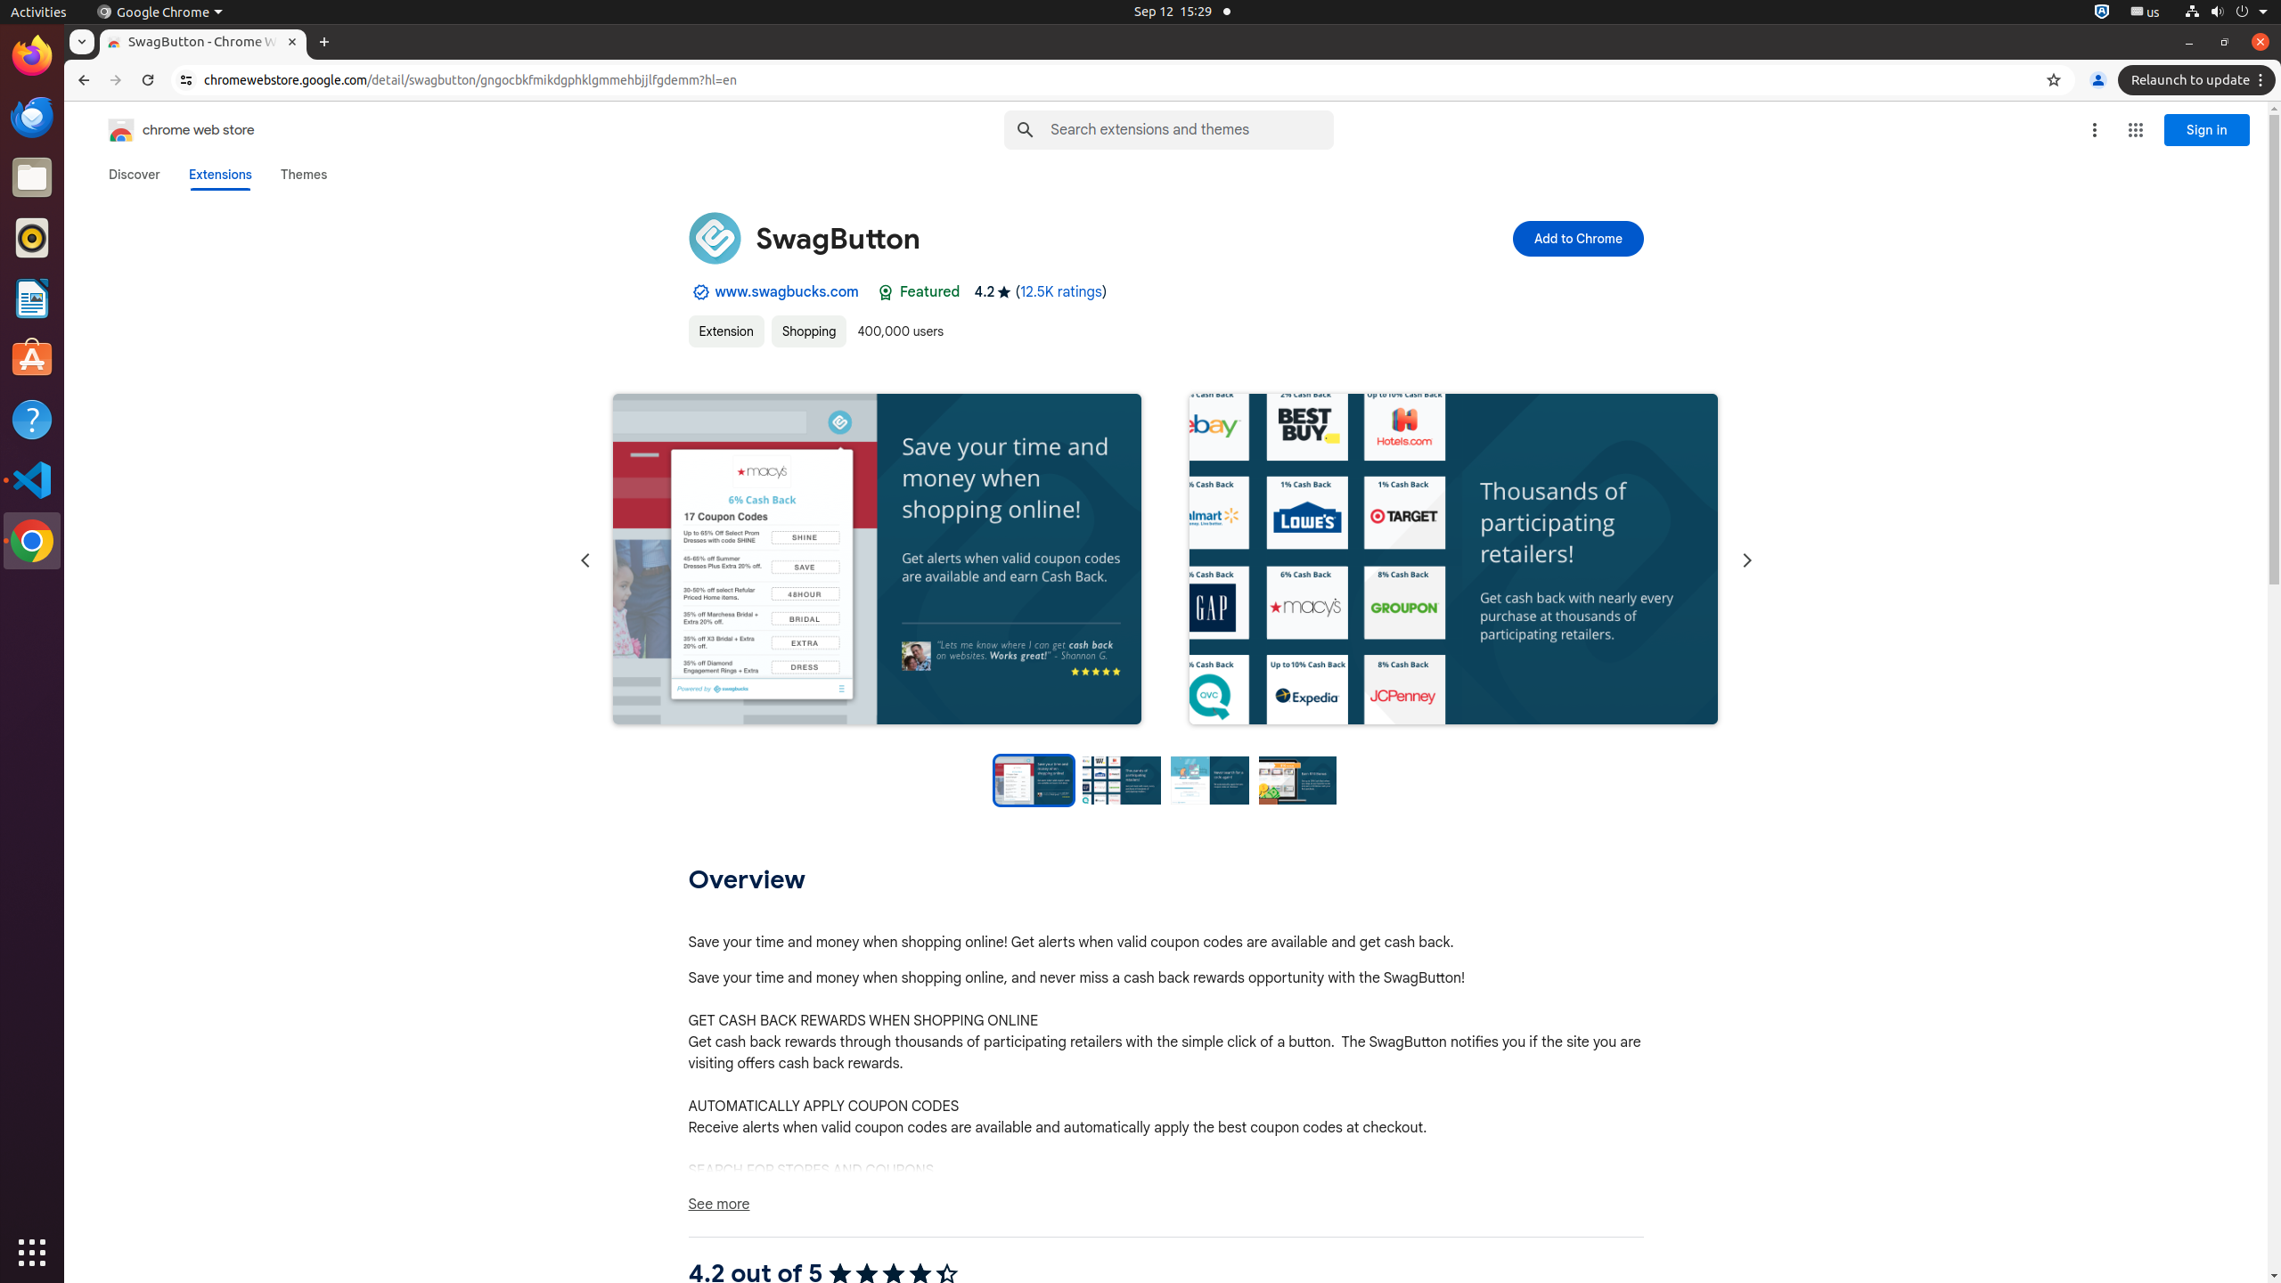 This screenshot has width=2281, height=1283. Describe the element at coordinates (32, 238) in the screenshot. I see `Rhythmbox` at that location.